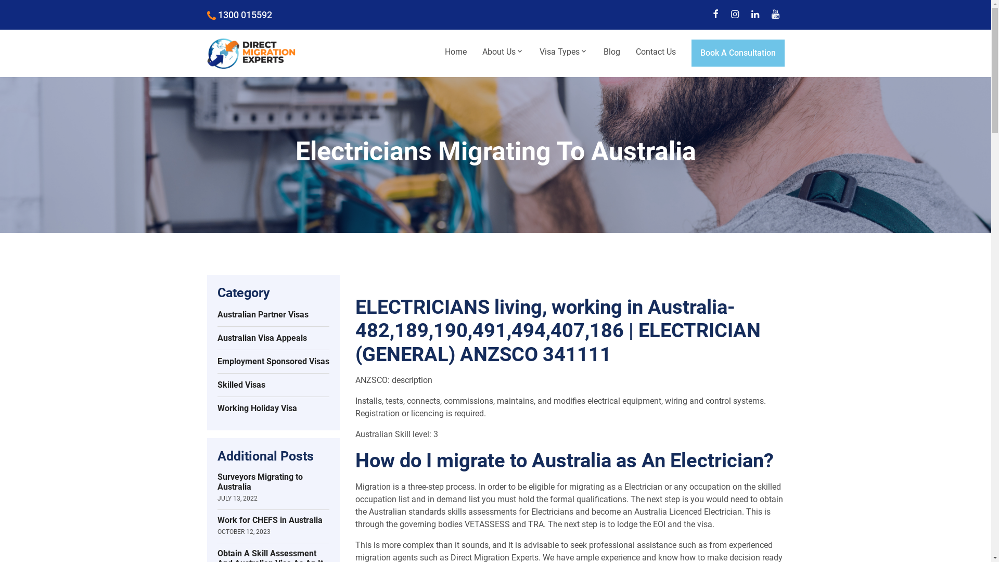 The height and width of the screenshot is (562, 999). Describe the element at coordinates (564, 52) in the screenshot. I see `Visa Types` at that location.